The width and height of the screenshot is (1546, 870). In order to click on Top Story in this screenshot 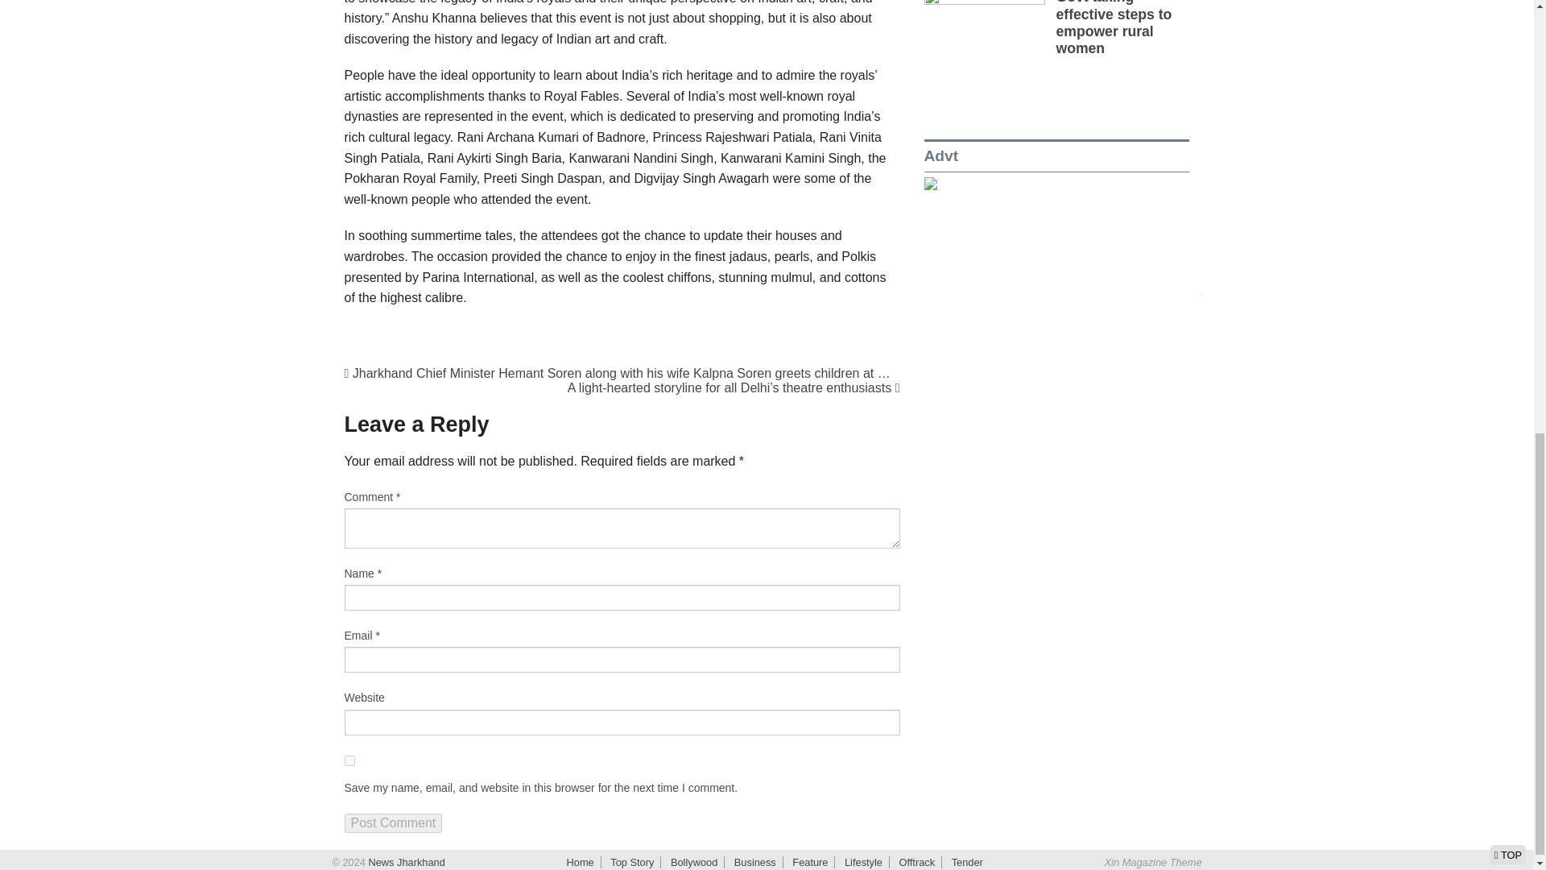, I will do `click(631, 862)`.